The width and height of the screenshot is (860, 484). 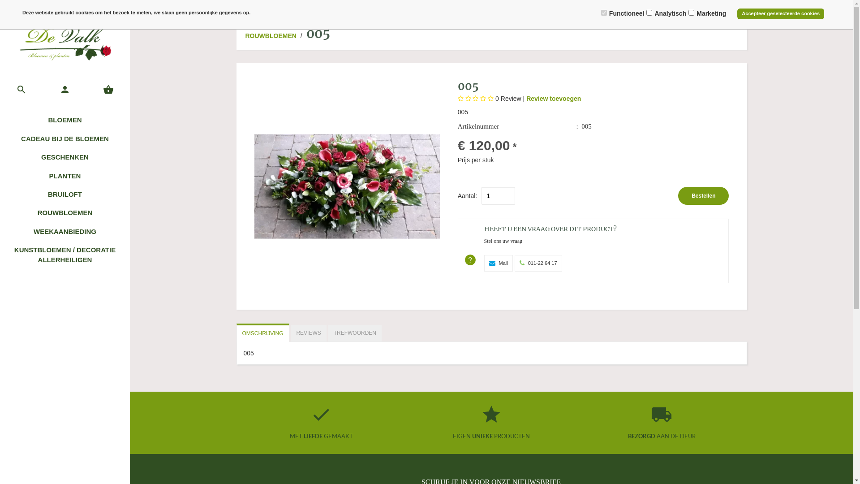 I want to click on 011-22 64 17, so click(x=538, y=263).